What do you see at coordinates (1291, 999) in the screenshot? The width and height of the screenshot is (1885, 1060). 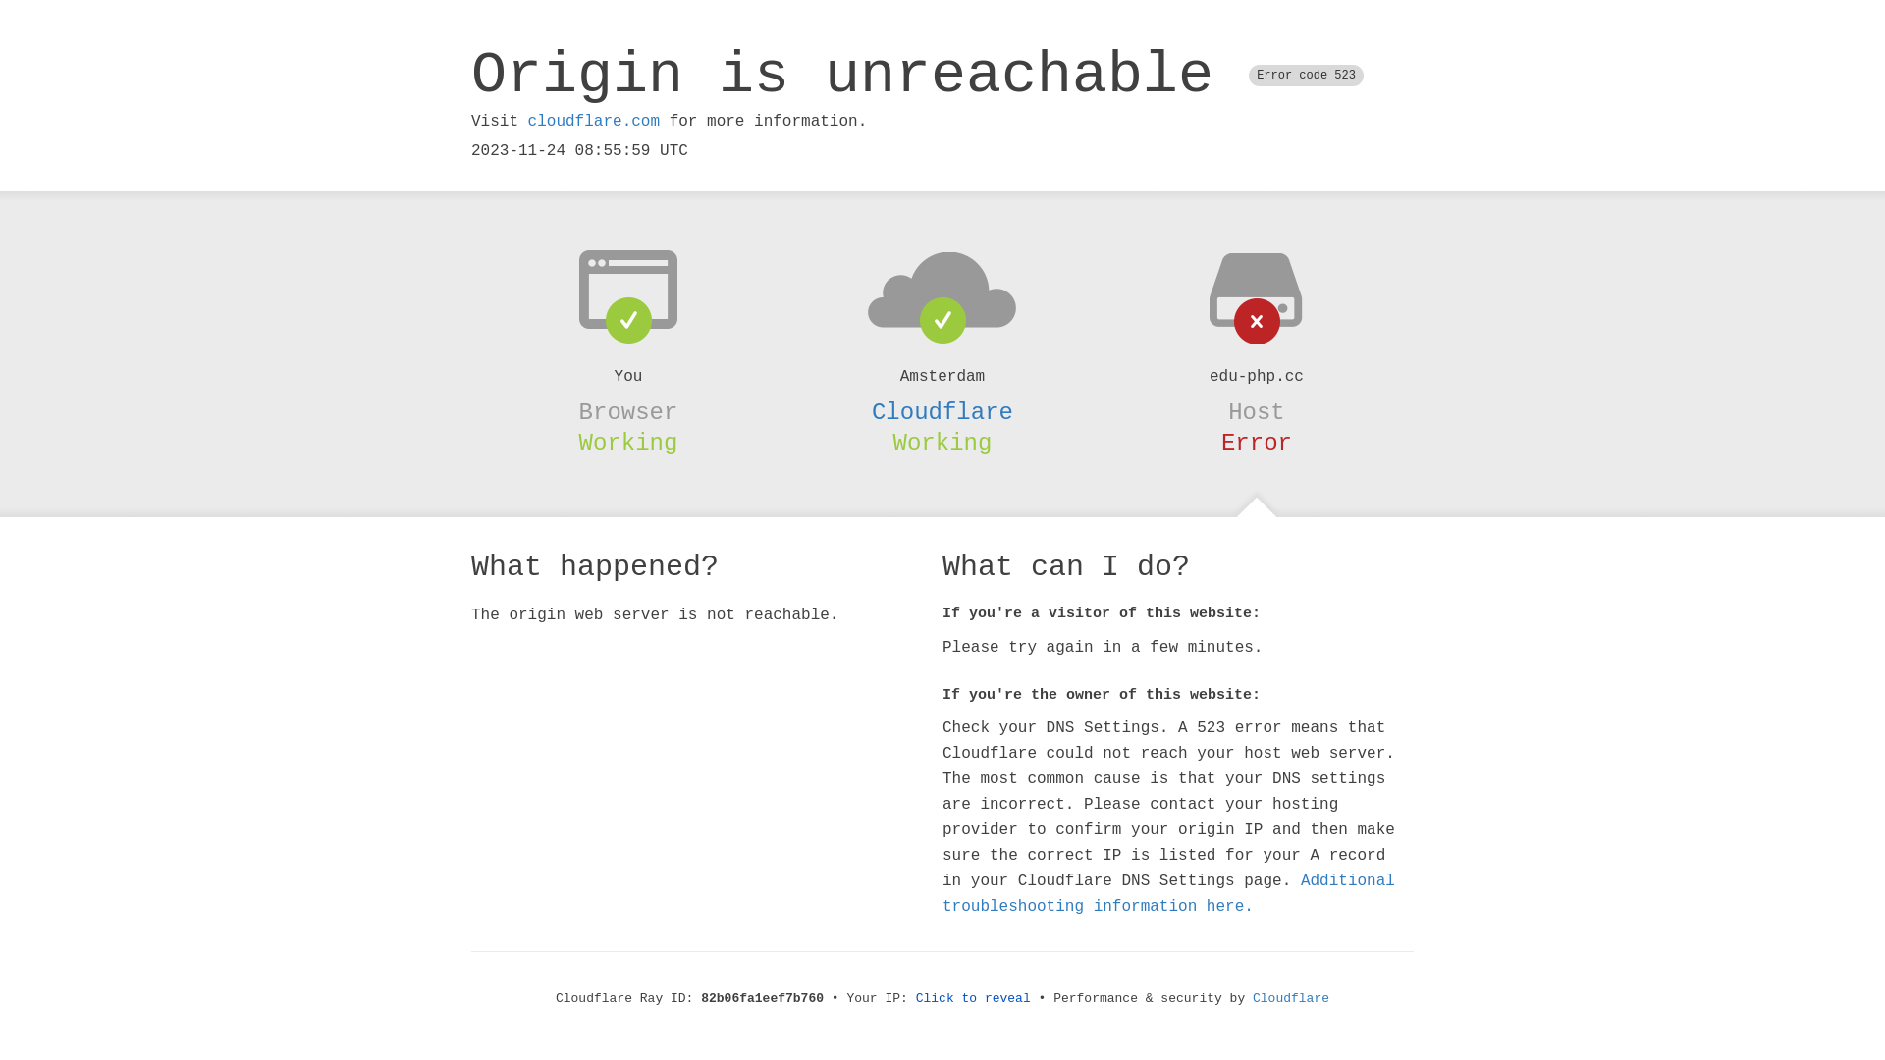 I see `Cloudflare` at bounding box center [1291, 999].